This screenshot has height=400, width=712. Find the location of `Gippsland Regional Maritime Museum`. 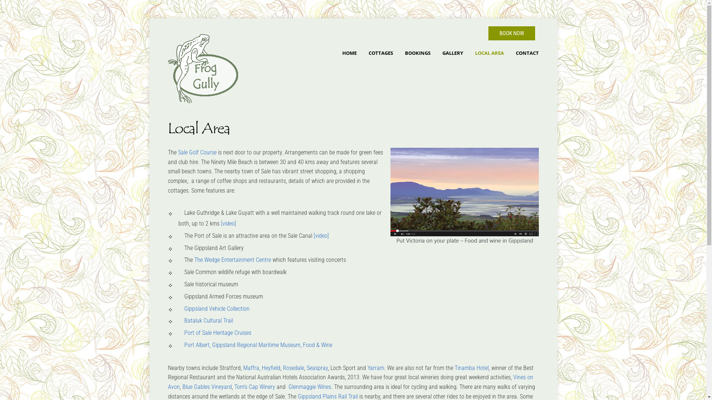

Gippsland Regional Maritime Museum is located at coordinates (256, 345).